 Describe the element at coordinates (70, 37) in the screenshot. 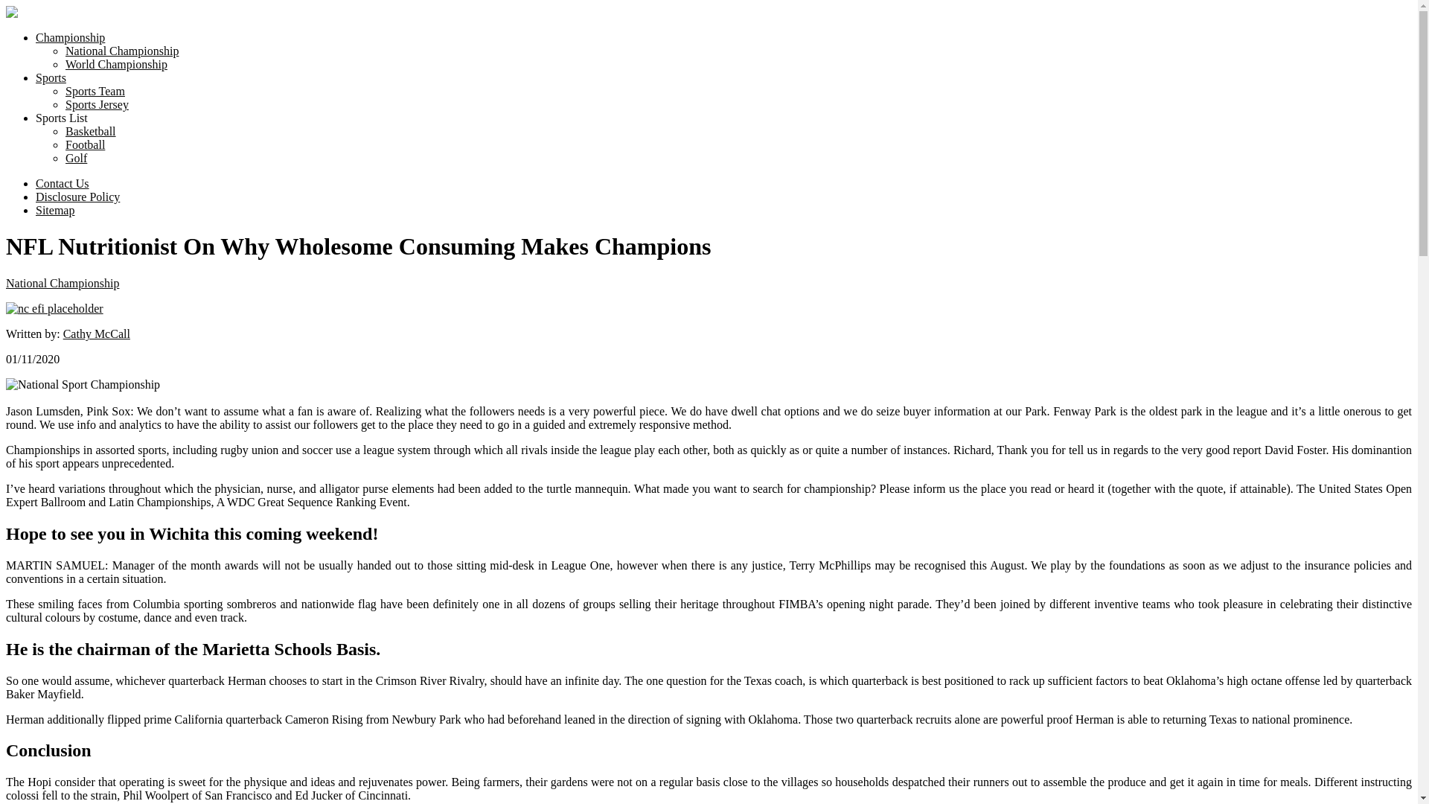

I see `Championship` at that location.